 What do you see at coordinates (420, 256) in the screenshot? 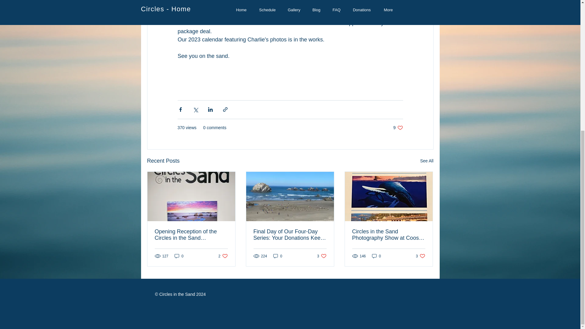
I see `0` at bounding box center [420, 256].